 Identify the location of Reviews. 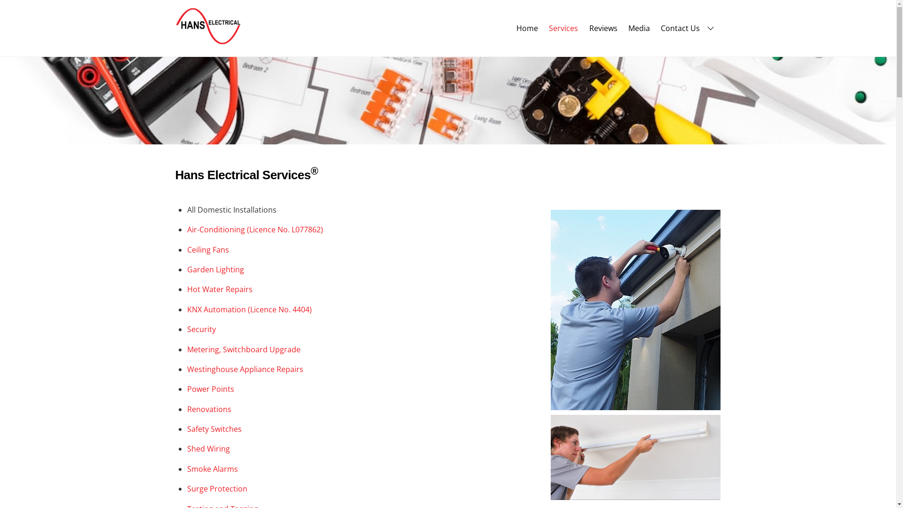
(603, 28).